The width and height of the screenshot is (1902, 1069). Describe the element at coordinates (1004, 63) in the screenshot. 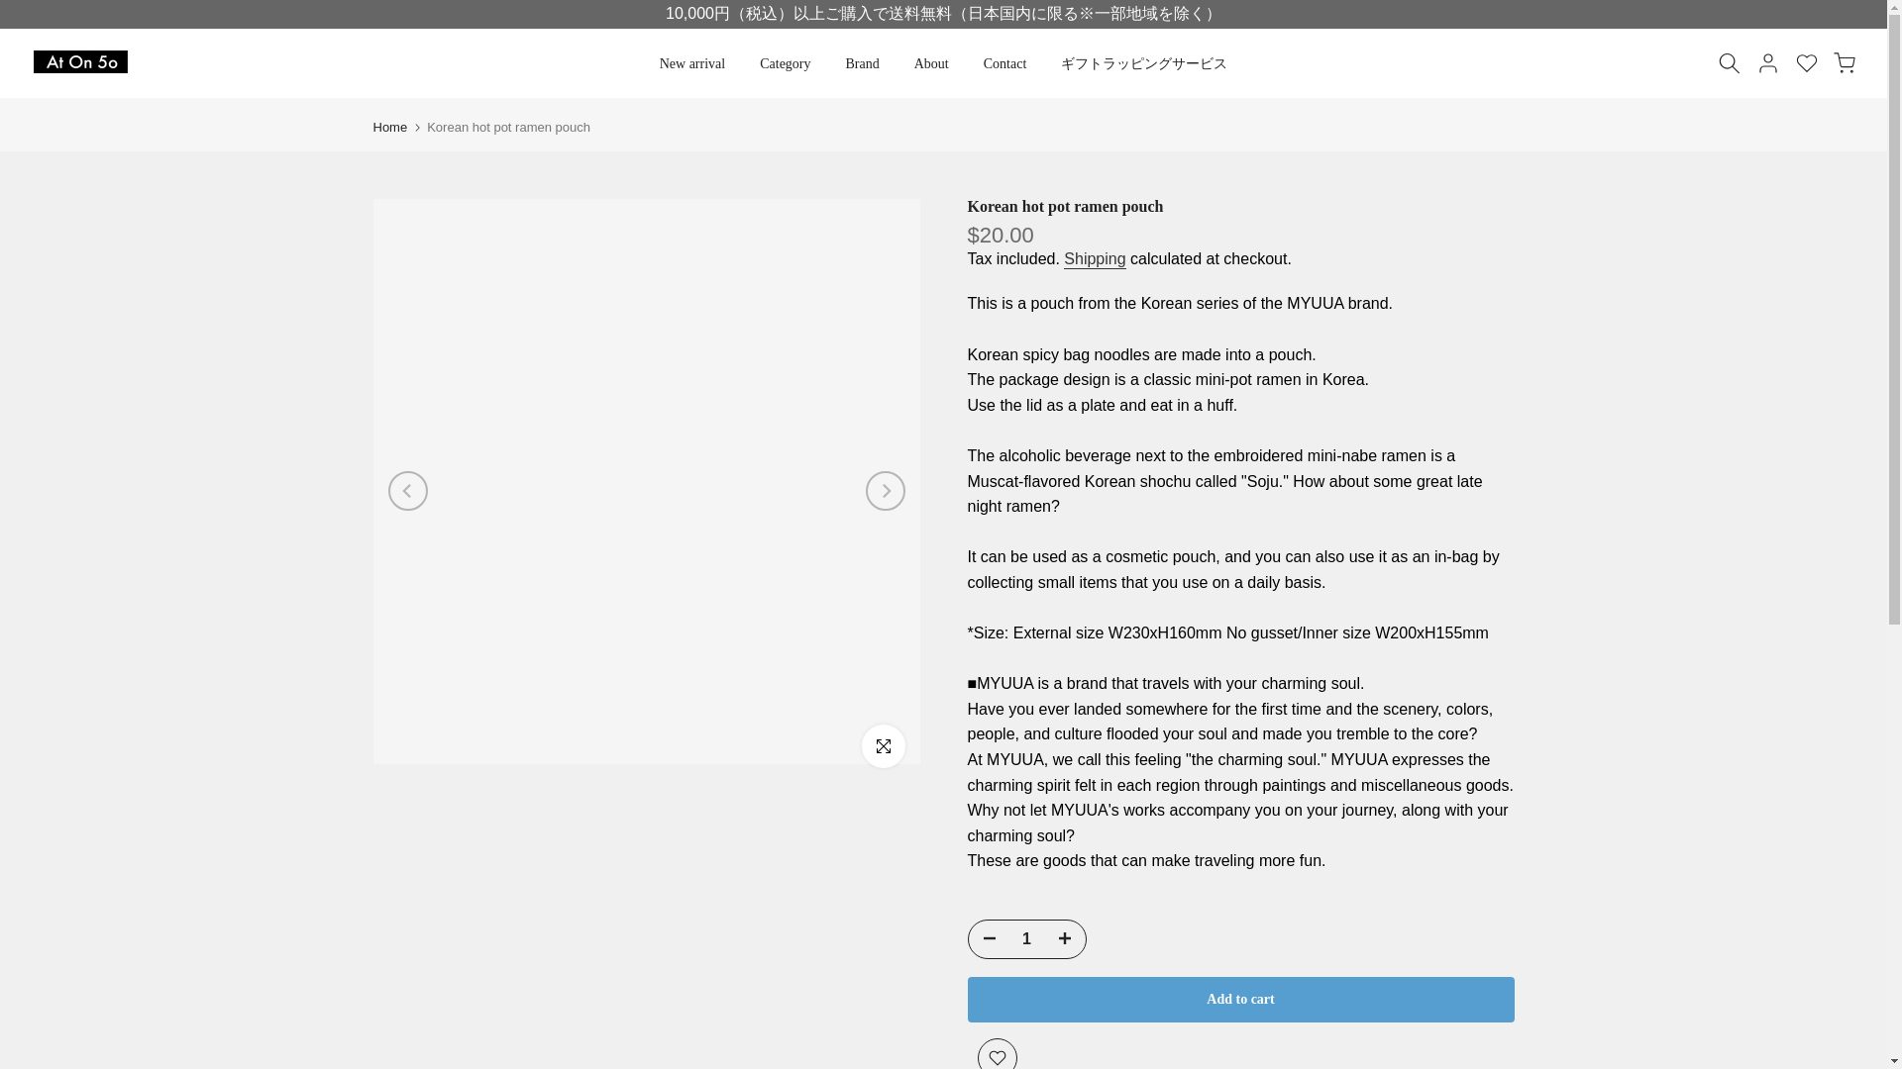

I see `Contact` at that location.